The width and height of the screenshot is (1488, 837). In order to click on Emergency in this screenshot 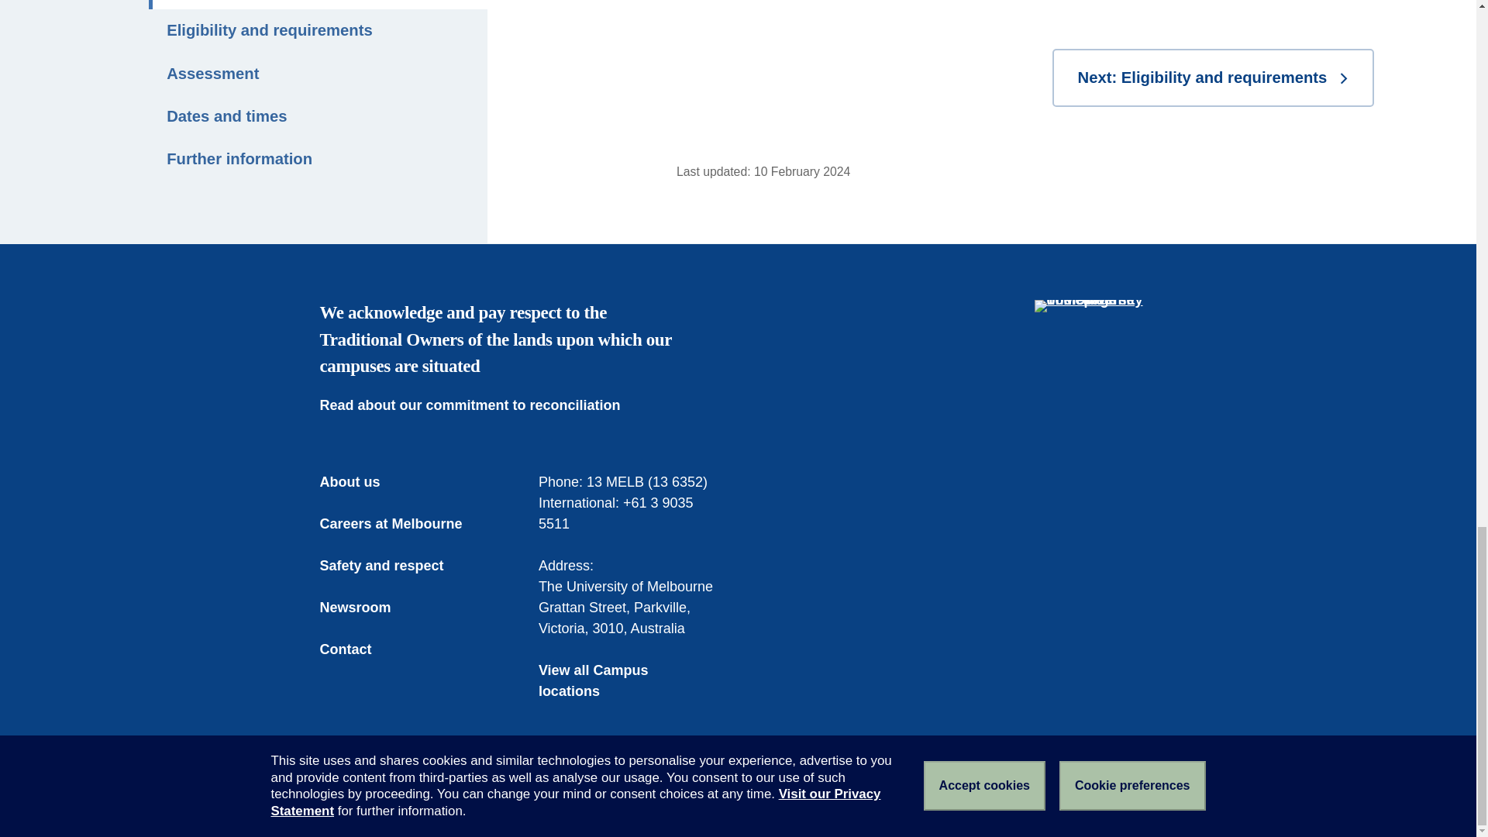, I will do `click(352, 798)`.